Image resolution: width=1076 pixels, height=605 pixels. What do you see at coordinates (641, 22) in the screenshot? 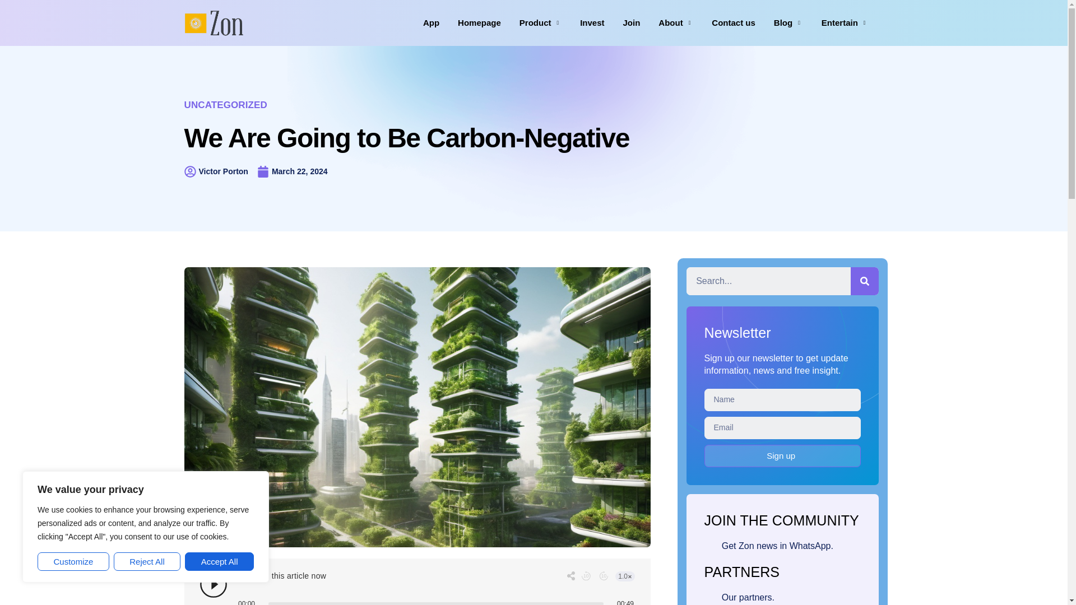
I see `Join` at bounding box center [641, 22].